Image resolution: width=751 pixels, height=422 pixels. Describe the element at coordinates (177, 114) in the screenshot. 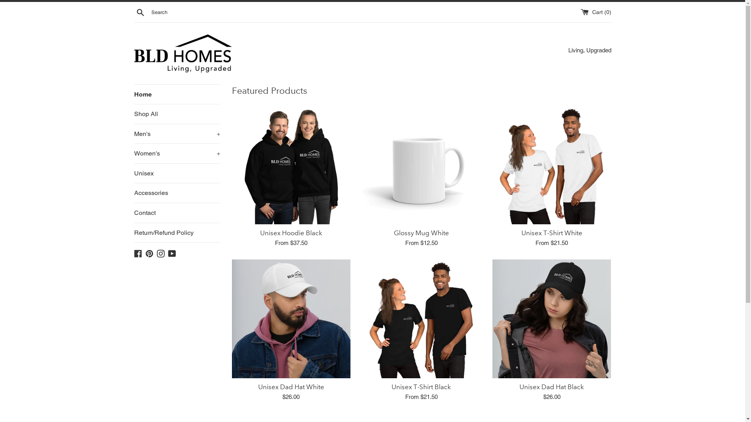

I see `Shop All` at that location.